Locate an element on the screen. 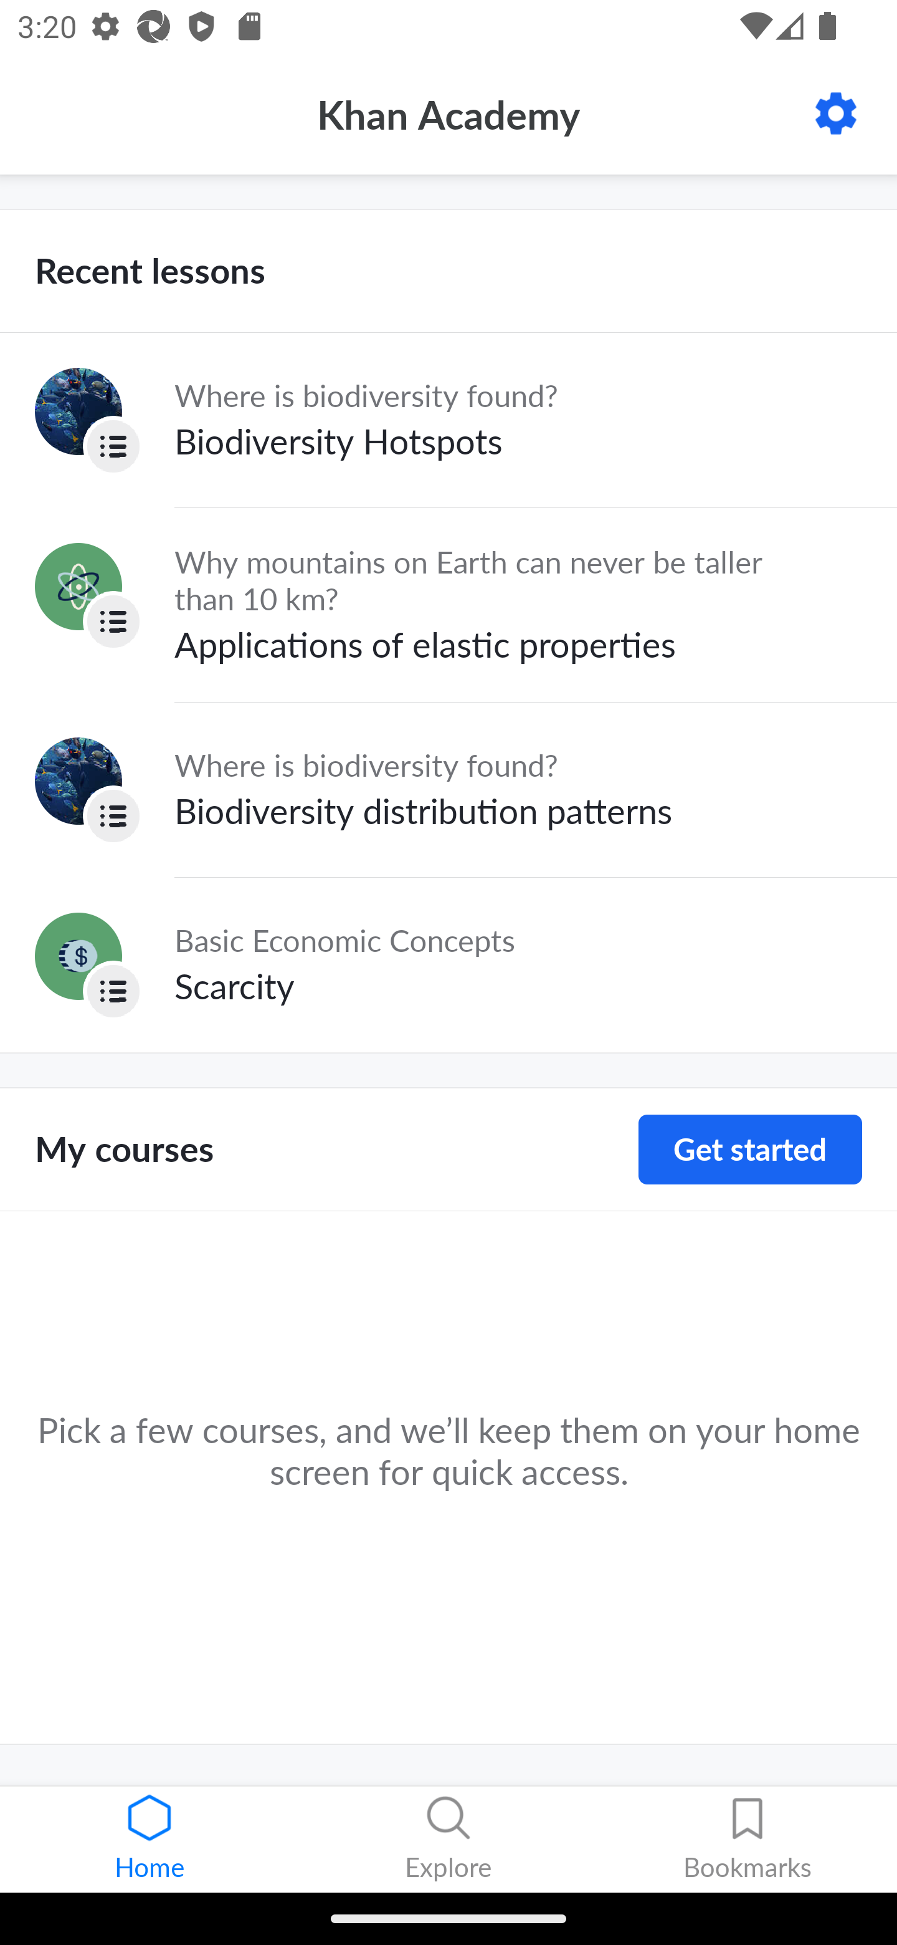 The height and width of the screenshot is (1945, 897). Explore is located at coordinates (448, 1840).